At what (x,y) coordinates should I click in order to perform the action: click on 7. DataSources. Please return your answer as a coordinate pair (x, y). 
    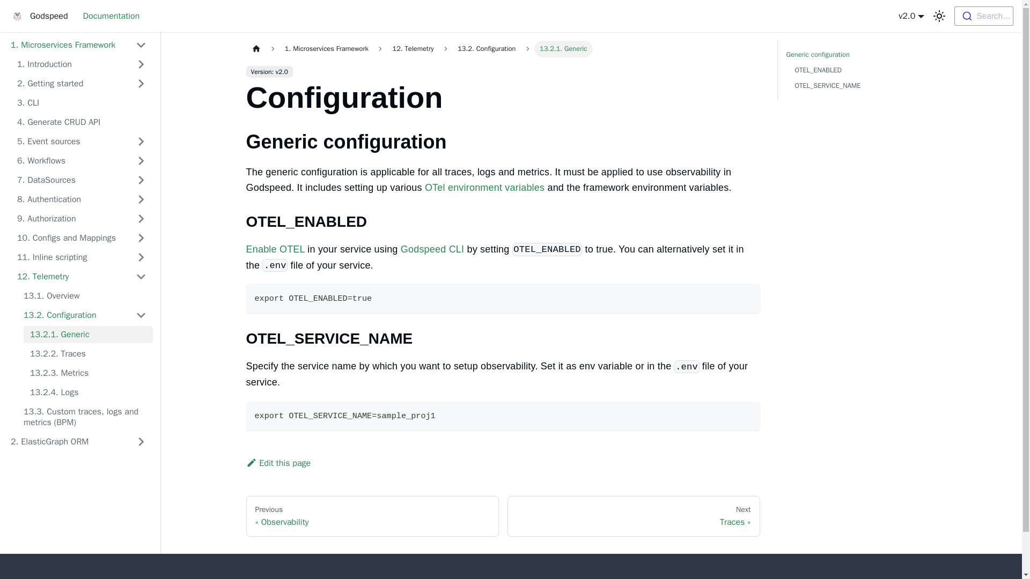
    Looking at the image, I should click on (82, 180).